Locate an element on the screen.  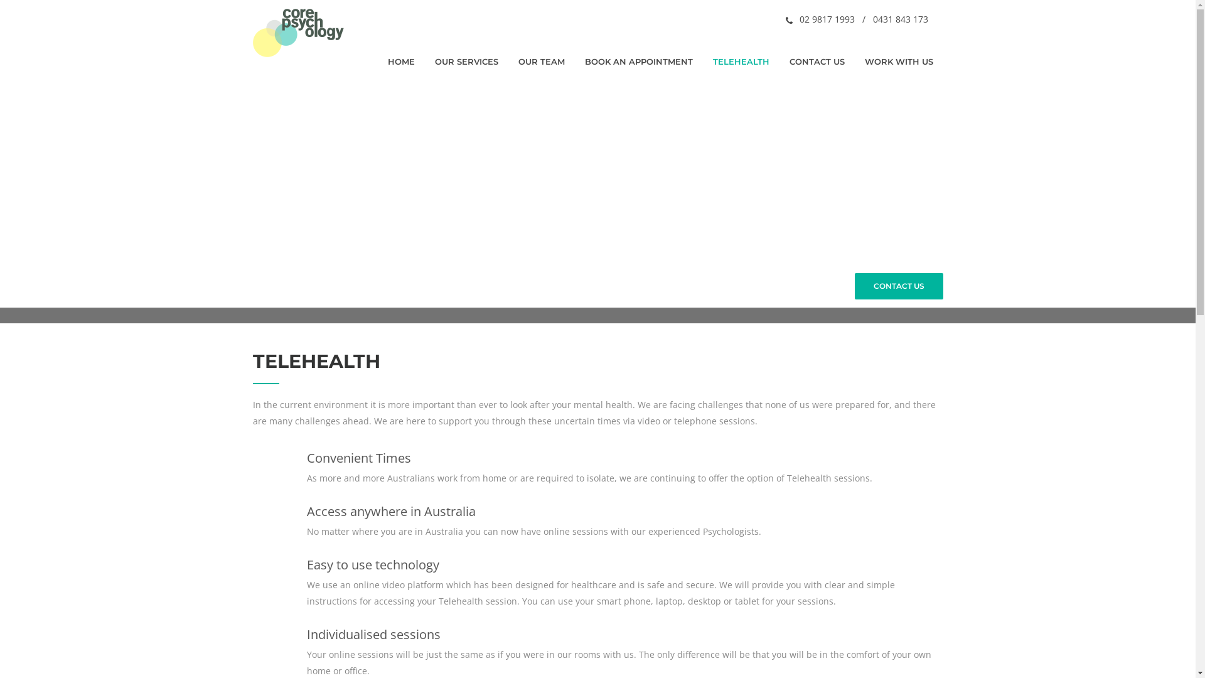
WORK WITH US is located at coordinates (899, 62).